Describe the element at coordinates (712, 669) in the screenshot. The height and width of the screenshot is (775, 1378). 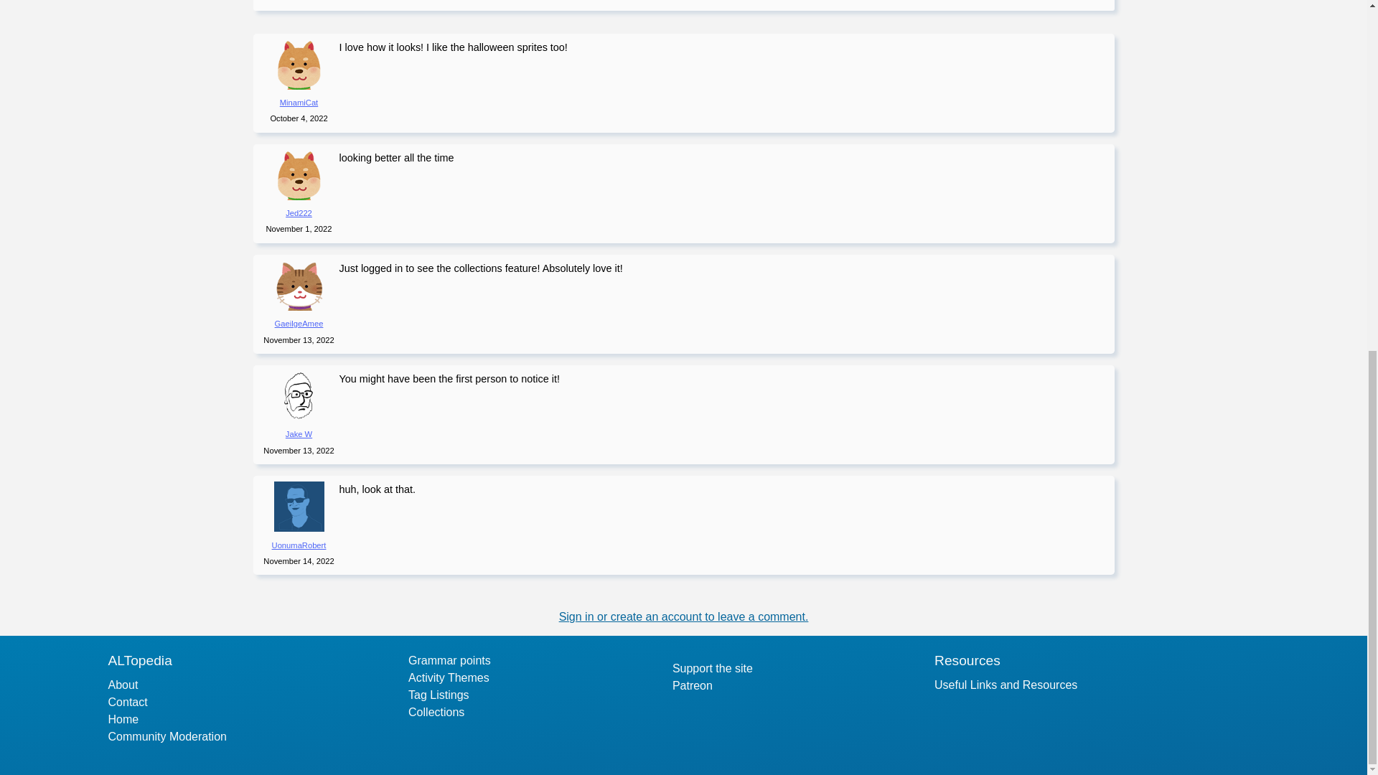
I see `Support the site` at that location.